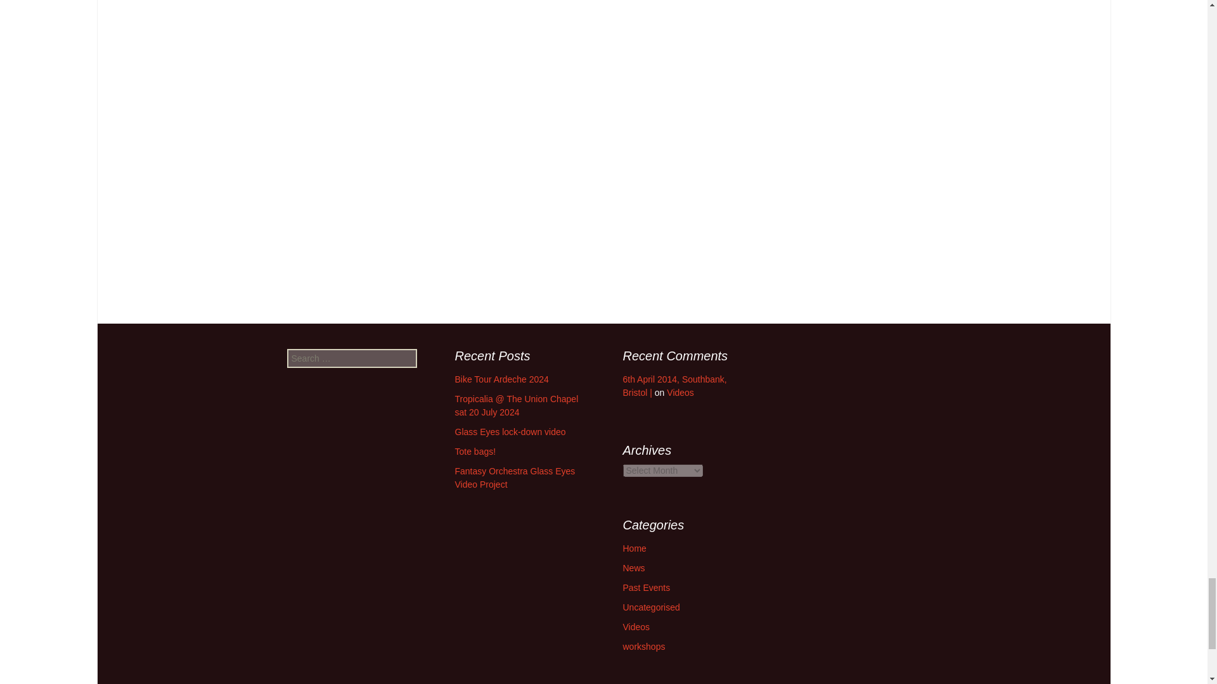 The width and height of the screenshot is (1217, 684). What do you see at coordinates (510, 432) in the screenshot?
I see `Glass Eyes lock-down video` at bounding box center [510, 432].